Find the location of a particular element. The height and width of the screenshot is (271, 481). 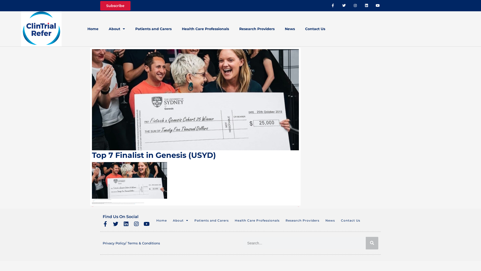

Contact Us is located at coordinates (351, 221).